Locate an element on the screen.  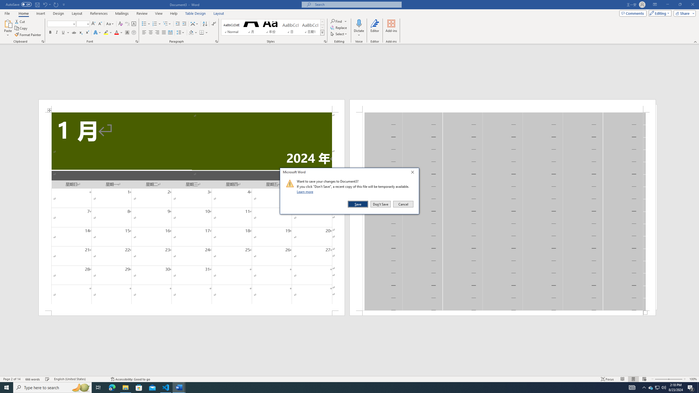
Line and Paragraph Spacing is located at coordinates (181, 33).